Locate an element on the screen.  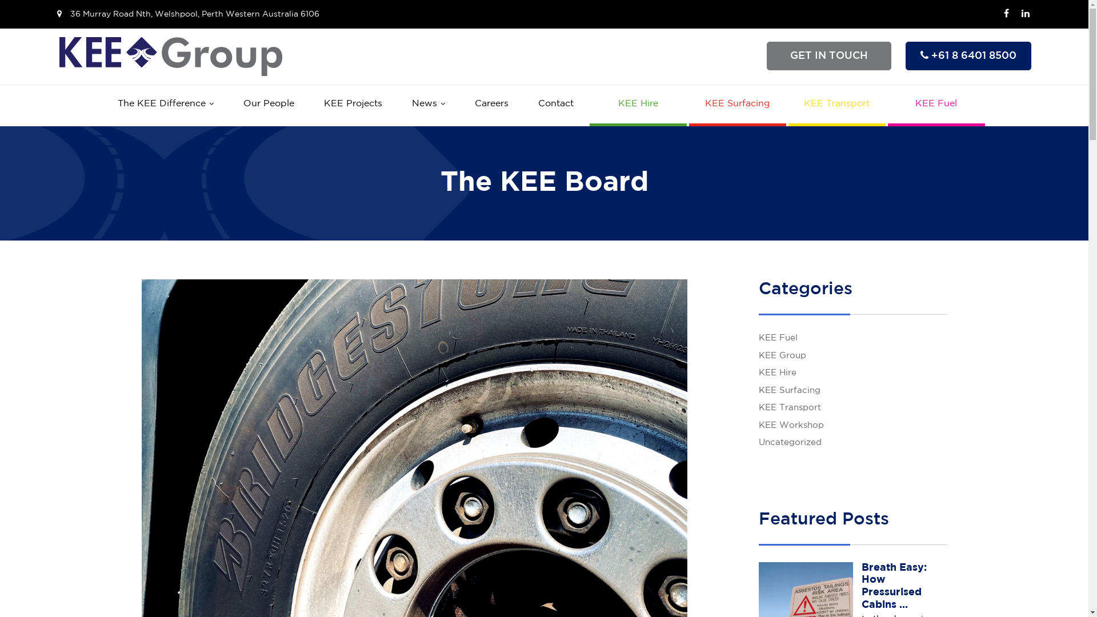
KEE Projects is located at coordinates (353, 104).